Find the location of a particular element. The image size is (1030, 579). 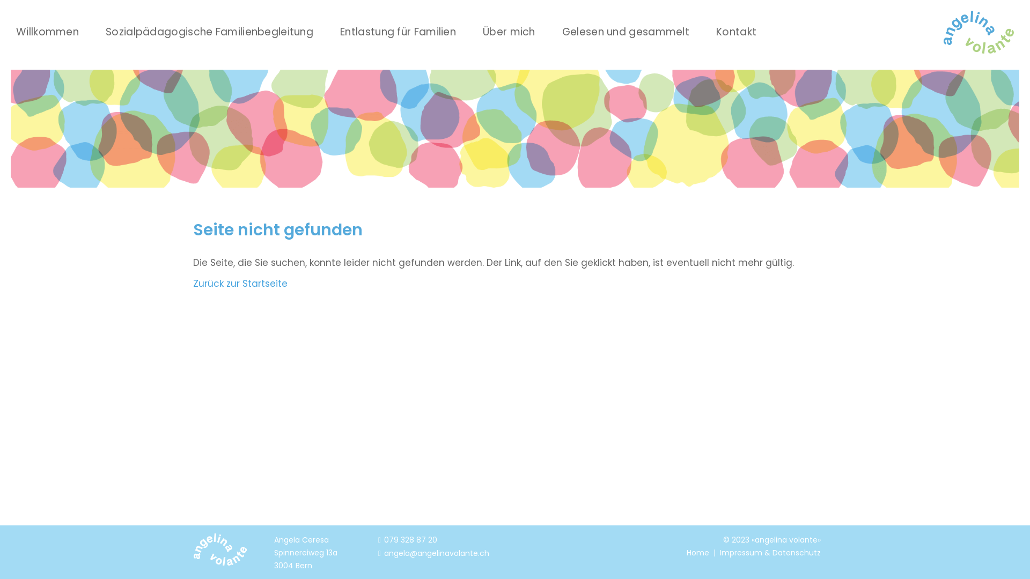

Impressum & Datenschutz is located at coordinates (770, 553).